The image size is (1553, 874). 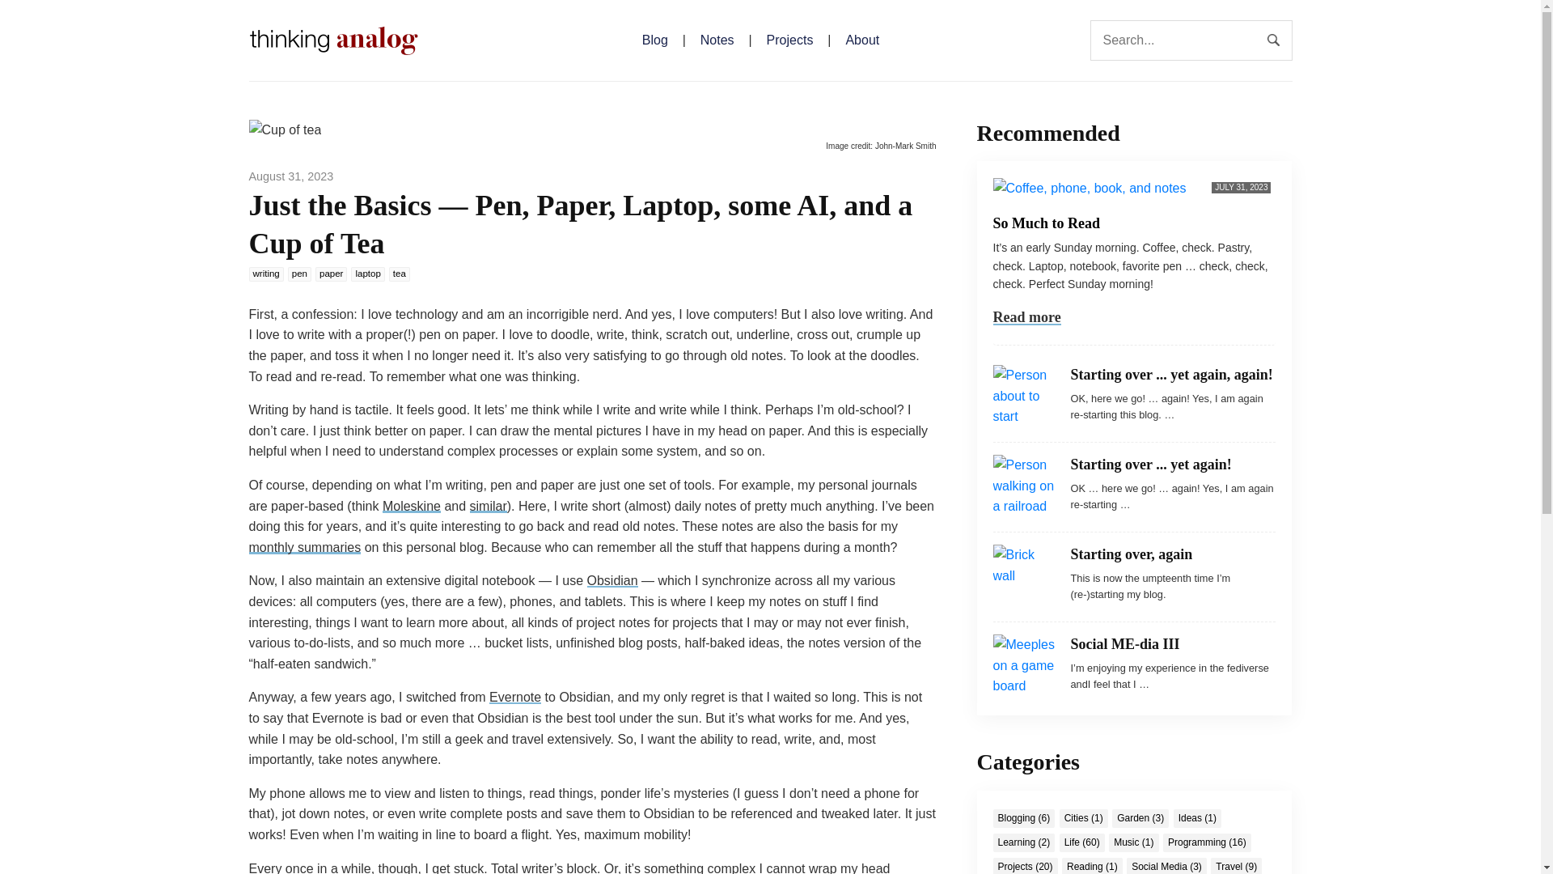 I want to click on Obsidian, so click(x=612, y=579).